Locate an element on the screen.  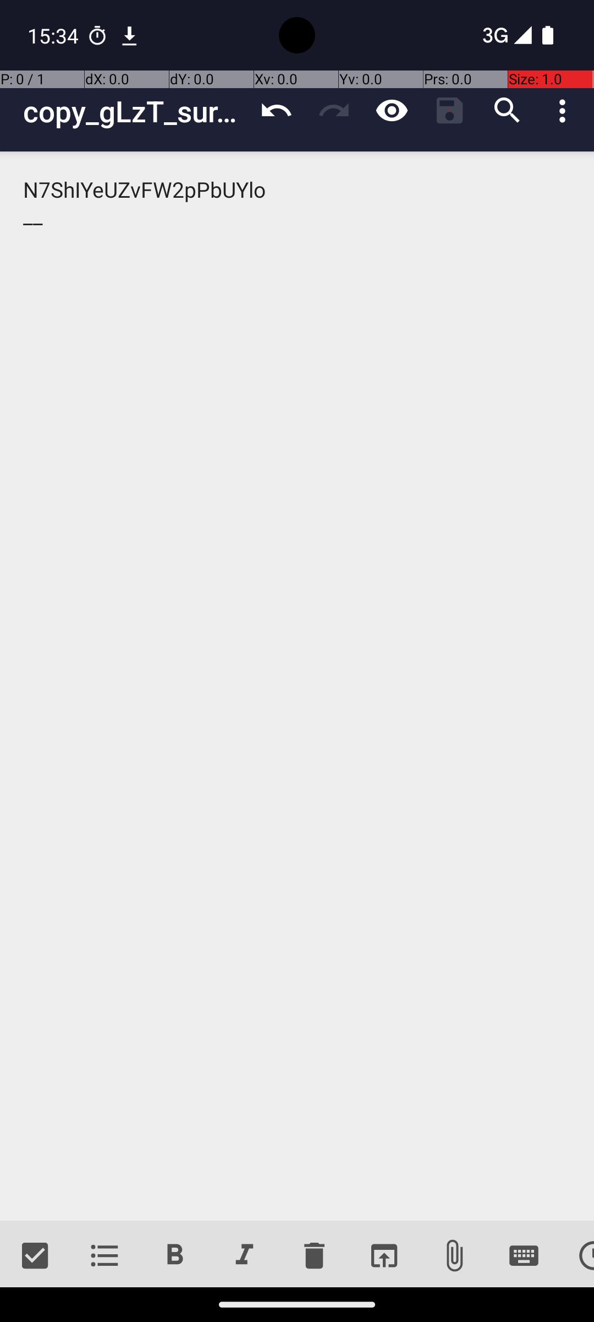
N7ShIYeUZvFW2pPbUYlo
__ is located at coordinates (297, 686).